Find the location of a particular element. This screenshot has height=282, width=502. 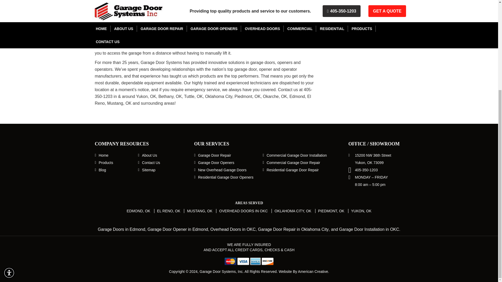

405-350-1203 is located at coordinates (366, 170).